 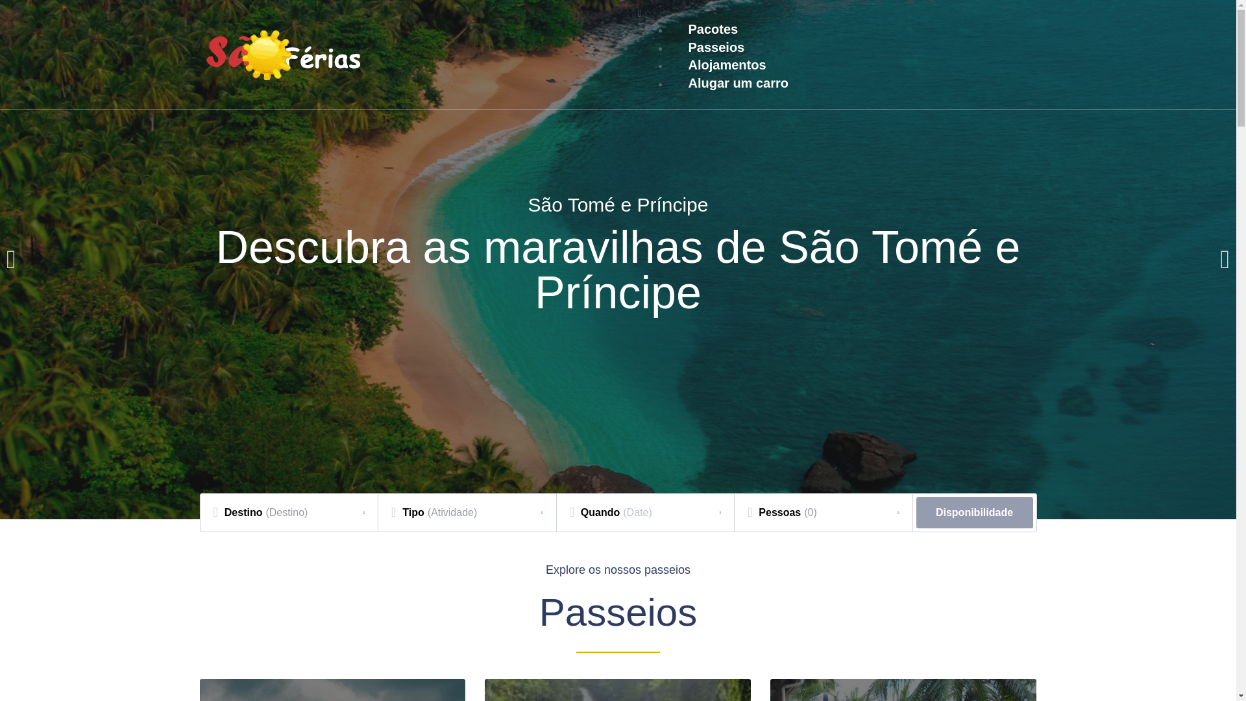 I want to click on Passeios, so click(x=715, y=47).